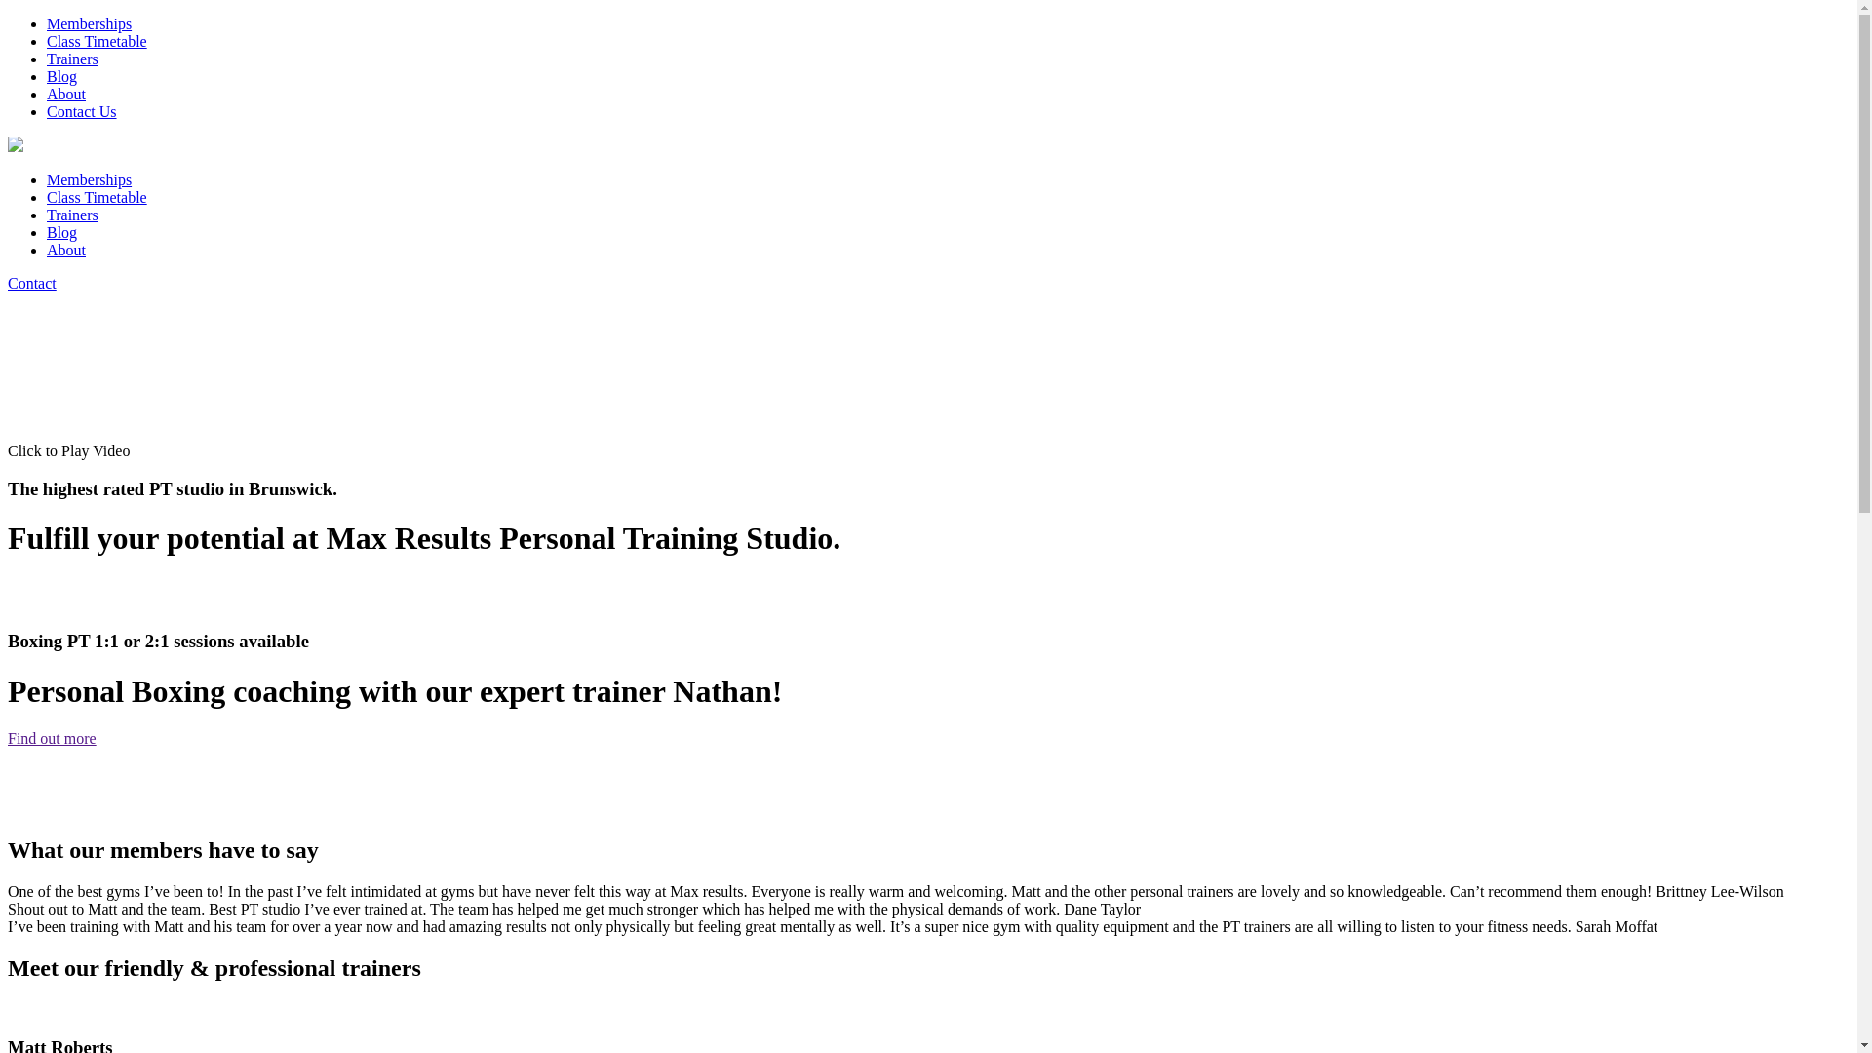 The height and width of the screenshot is (1053, 1872). I want to click on Class Timetable, so click(97, 41).